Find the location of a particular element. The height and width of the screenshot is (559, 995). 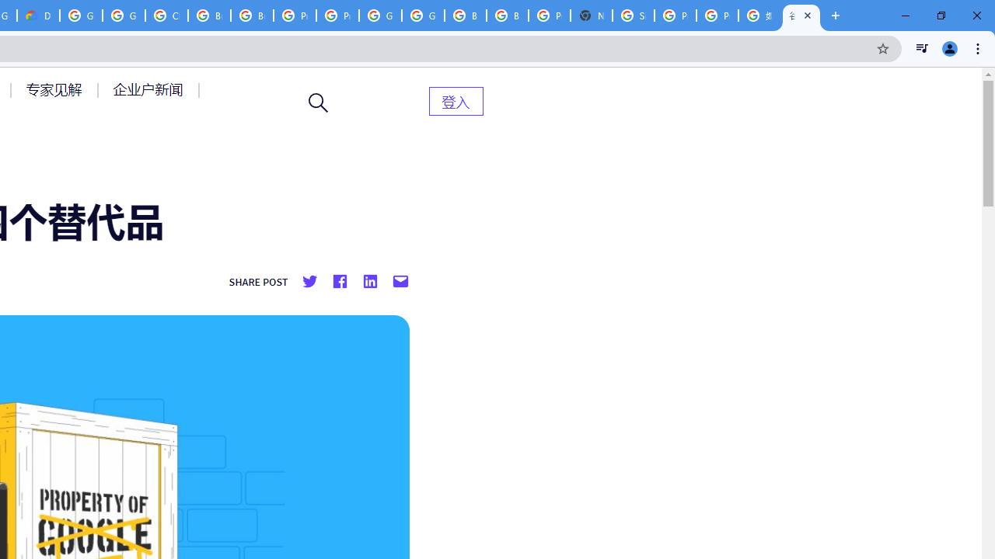

Control your music, videos, and more is located at coordinates (922, 48).